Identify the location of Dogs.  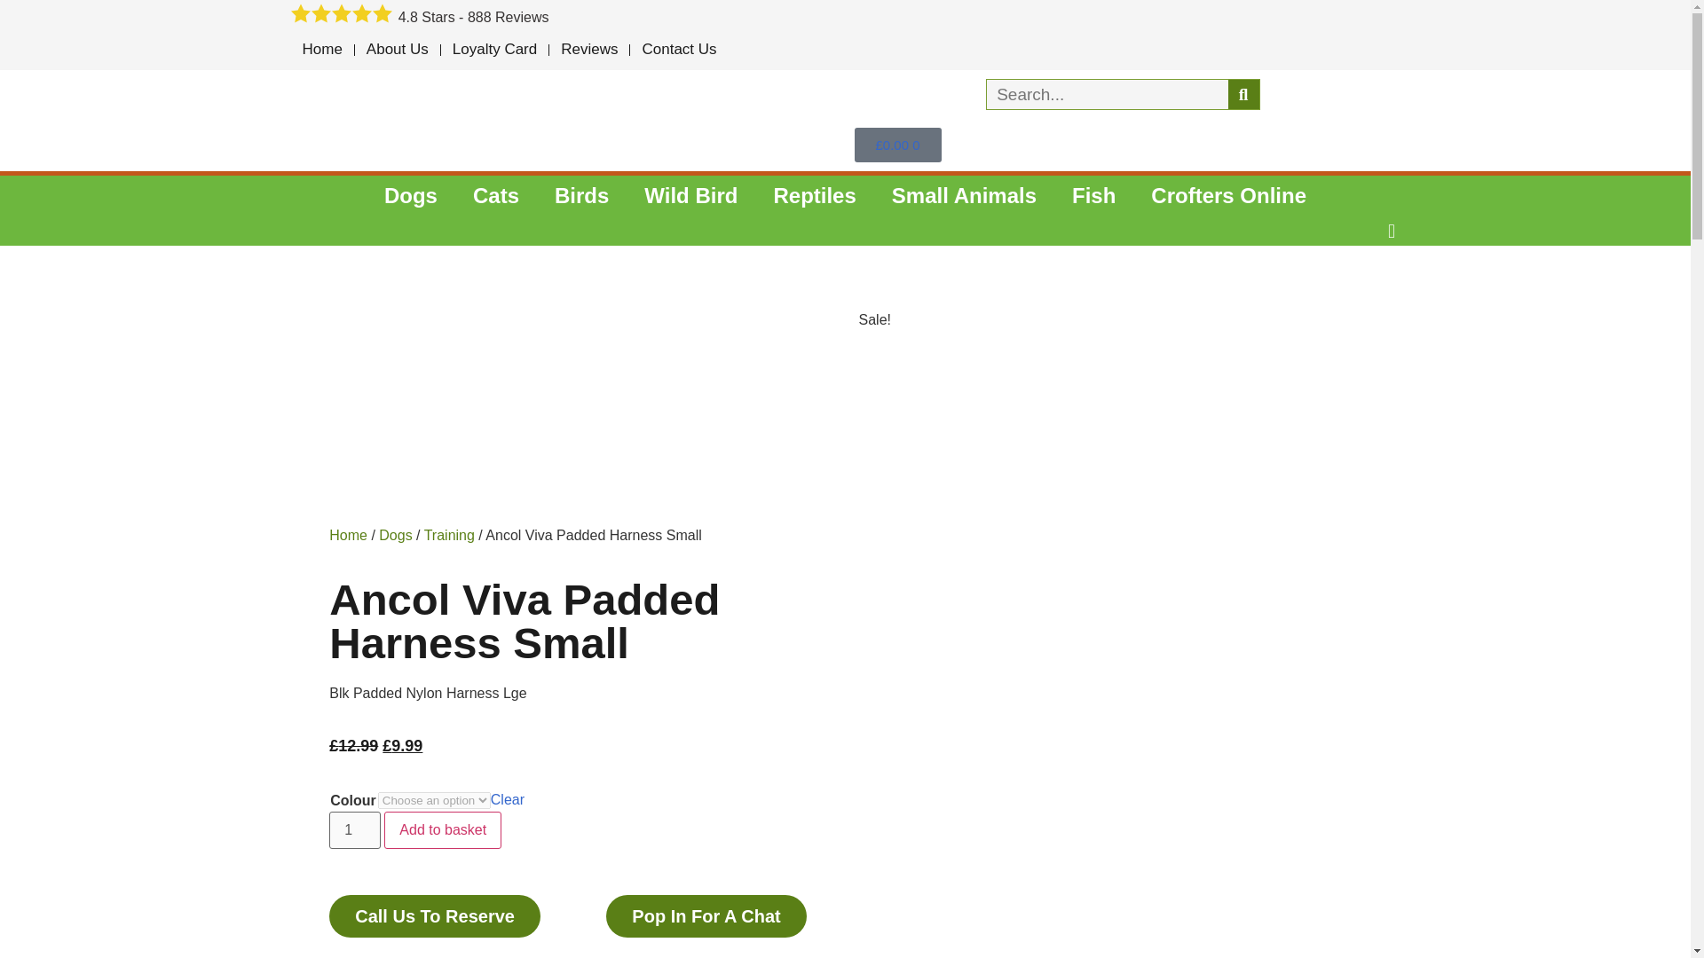
(410, 195).